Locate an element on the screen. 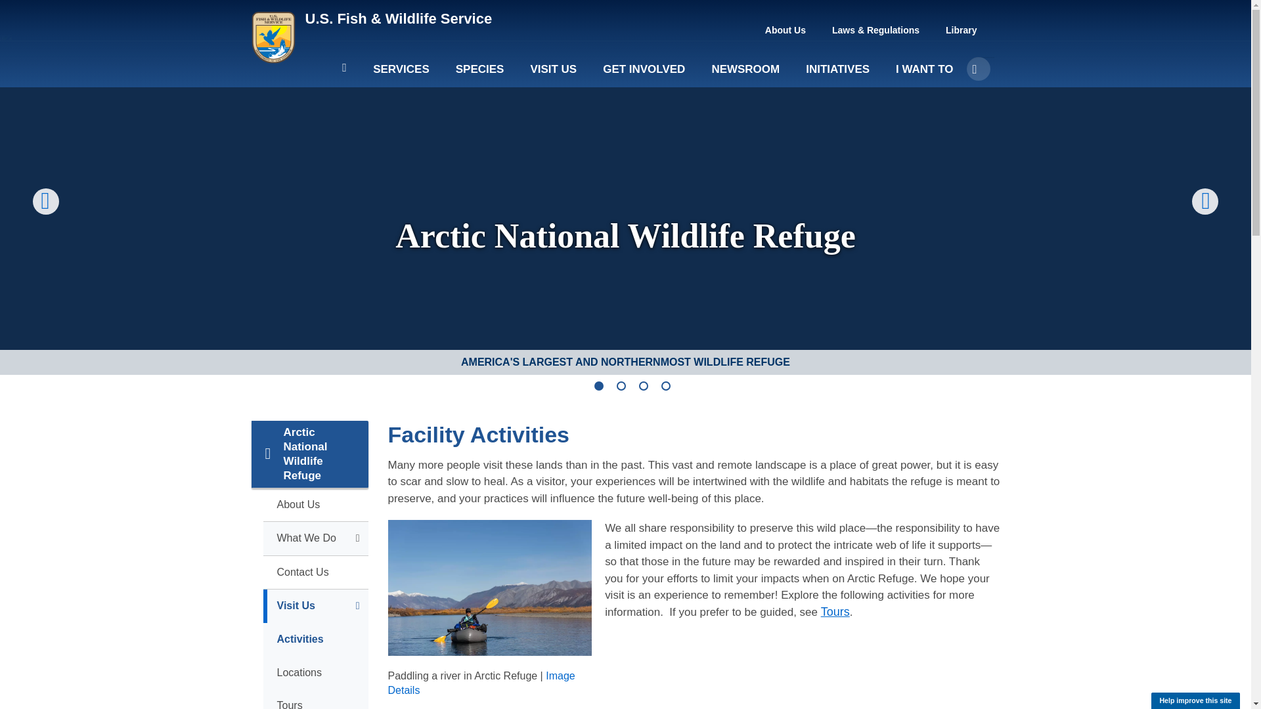 The width and height of the screenshot is (1261, 709). Access services provided by FWS is located at coordinates (401, 75).